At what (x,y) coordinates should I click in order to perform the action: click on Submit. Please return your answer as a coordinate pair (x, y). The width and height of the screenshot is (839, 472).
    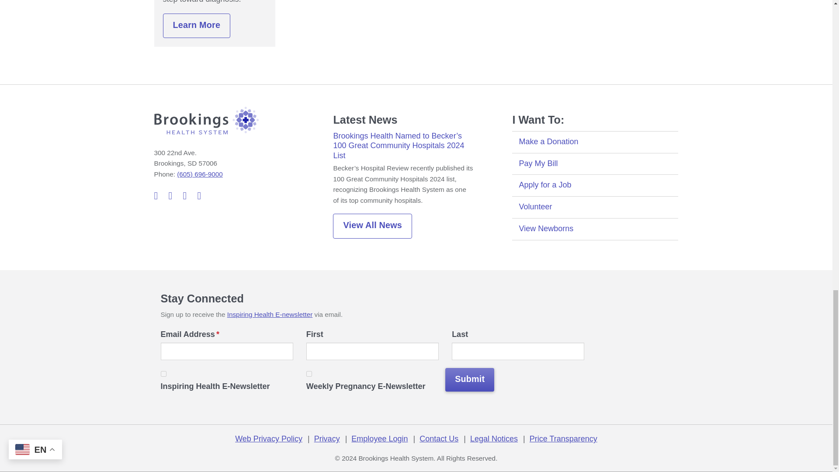
    Looking at the image, I should click on (469, 380).